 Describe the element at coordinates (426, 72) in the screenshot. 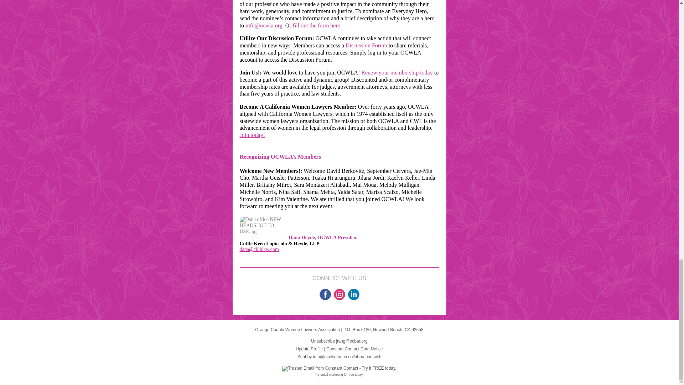

I see `today` at that location.